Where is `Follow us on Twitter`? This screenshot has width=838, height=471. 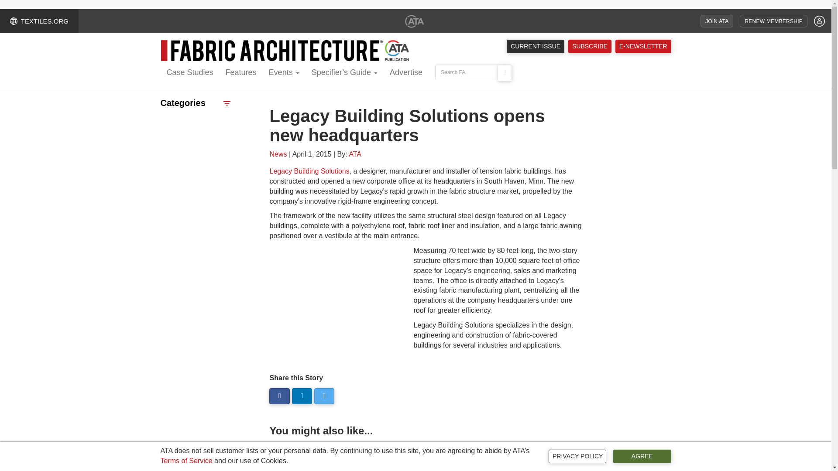
Follow us on Twitter is located at coordinates (324, 396).